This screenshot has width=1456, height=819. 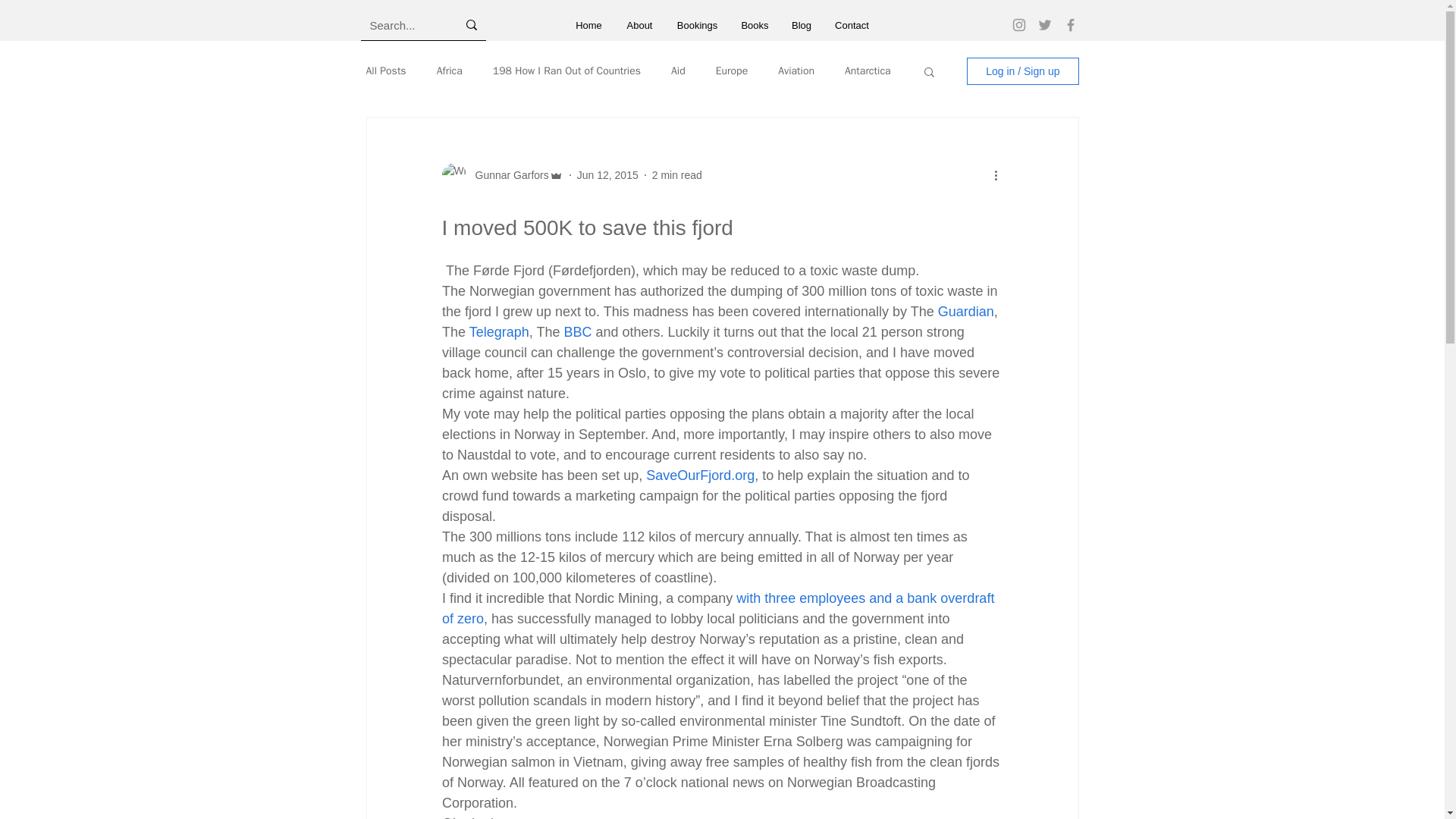 I want to click on Blog, so click(x=801, y=25).